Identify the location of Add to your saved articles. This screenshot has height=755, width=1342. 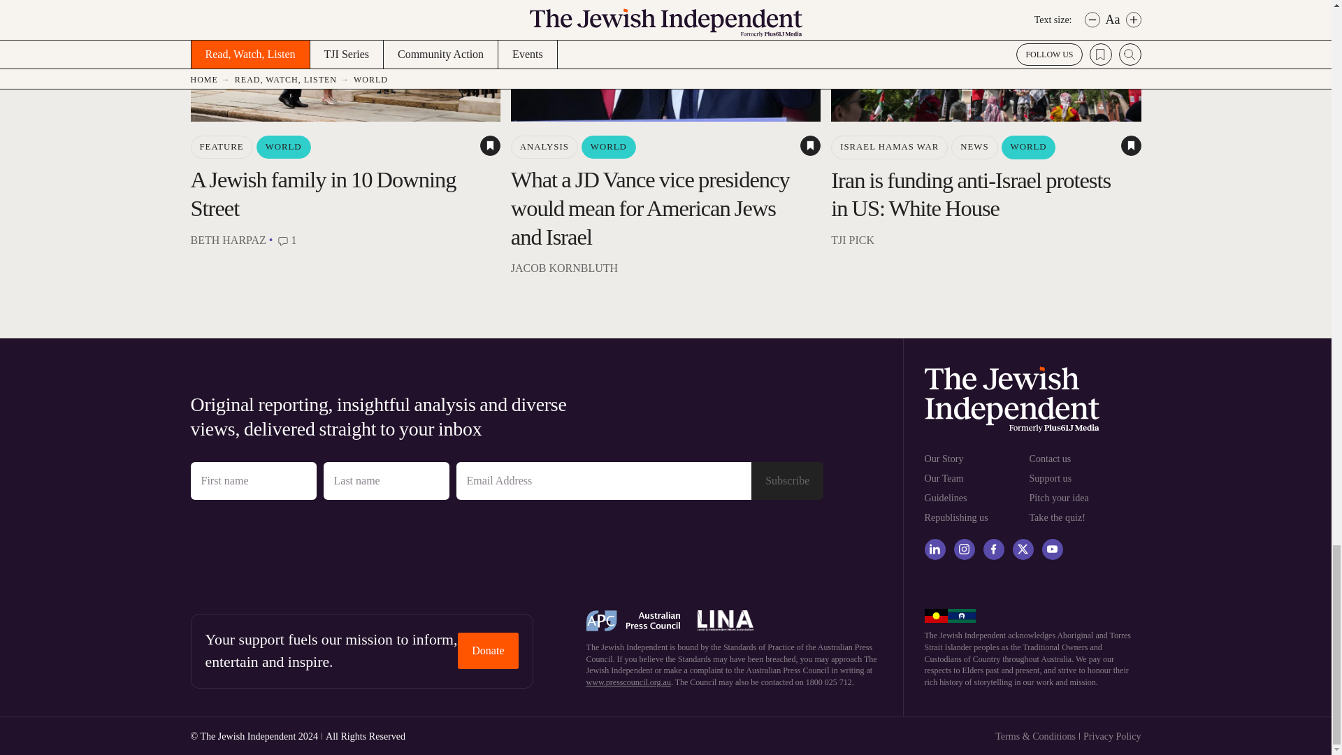
(809, 145).